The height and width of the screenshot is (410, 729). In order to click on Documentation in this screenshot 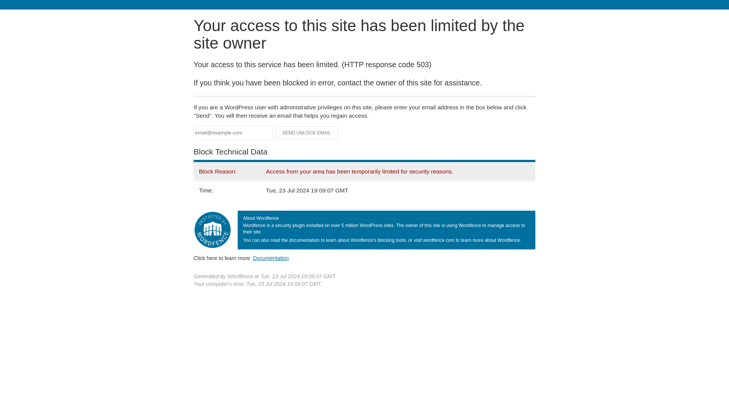, I will do `click(271, 258)`.